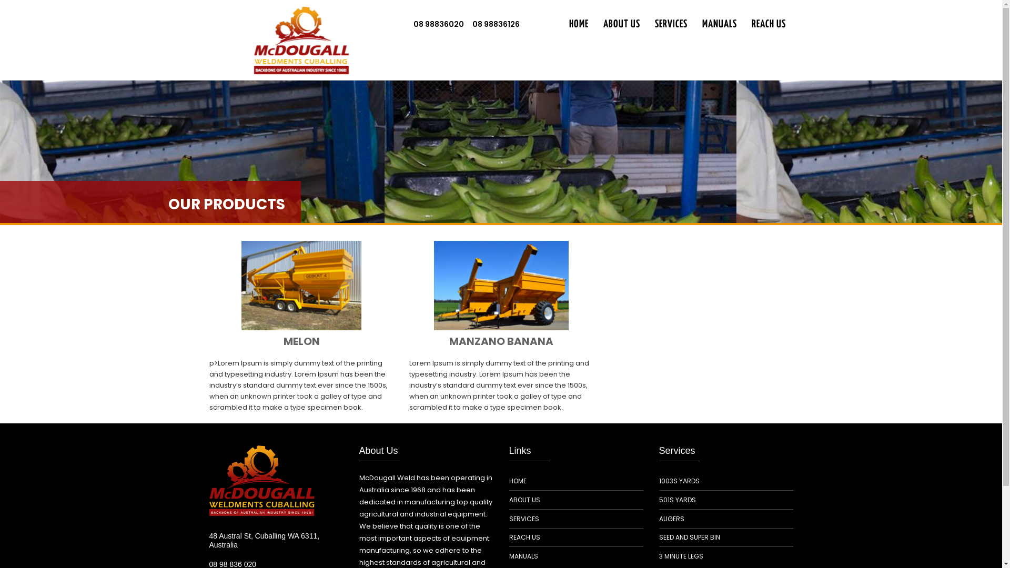 This screenshot has height=568, width=1010. What do you see at coordinates (525, 500) in the screenshot?
I see `ABOUT US` at bounding box center [525, 500].